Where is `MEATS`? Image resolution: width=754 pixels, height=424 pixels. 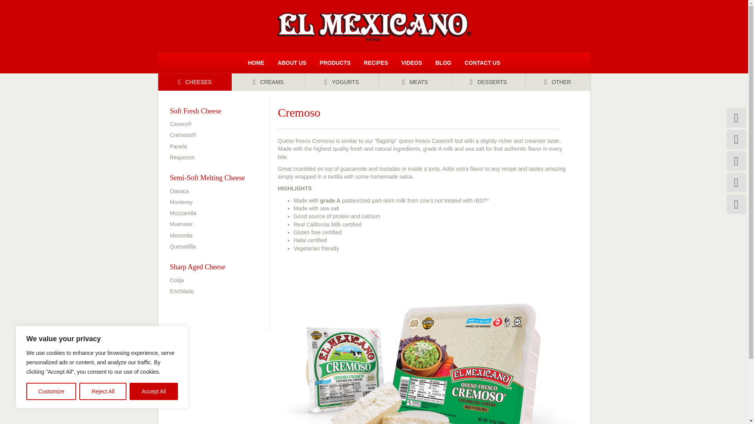 MEATS is located at coordinates (415, 82).